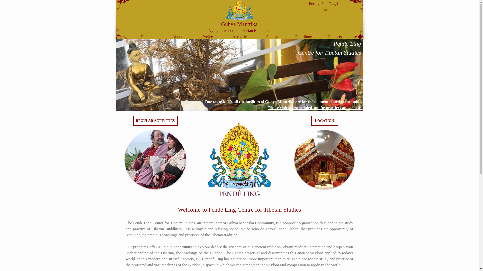  What do you see at coordinates (239, 30) in the screenshot?
I see `Nyingma School of Tibetan Buddhism` at bounding box center [239, 30].